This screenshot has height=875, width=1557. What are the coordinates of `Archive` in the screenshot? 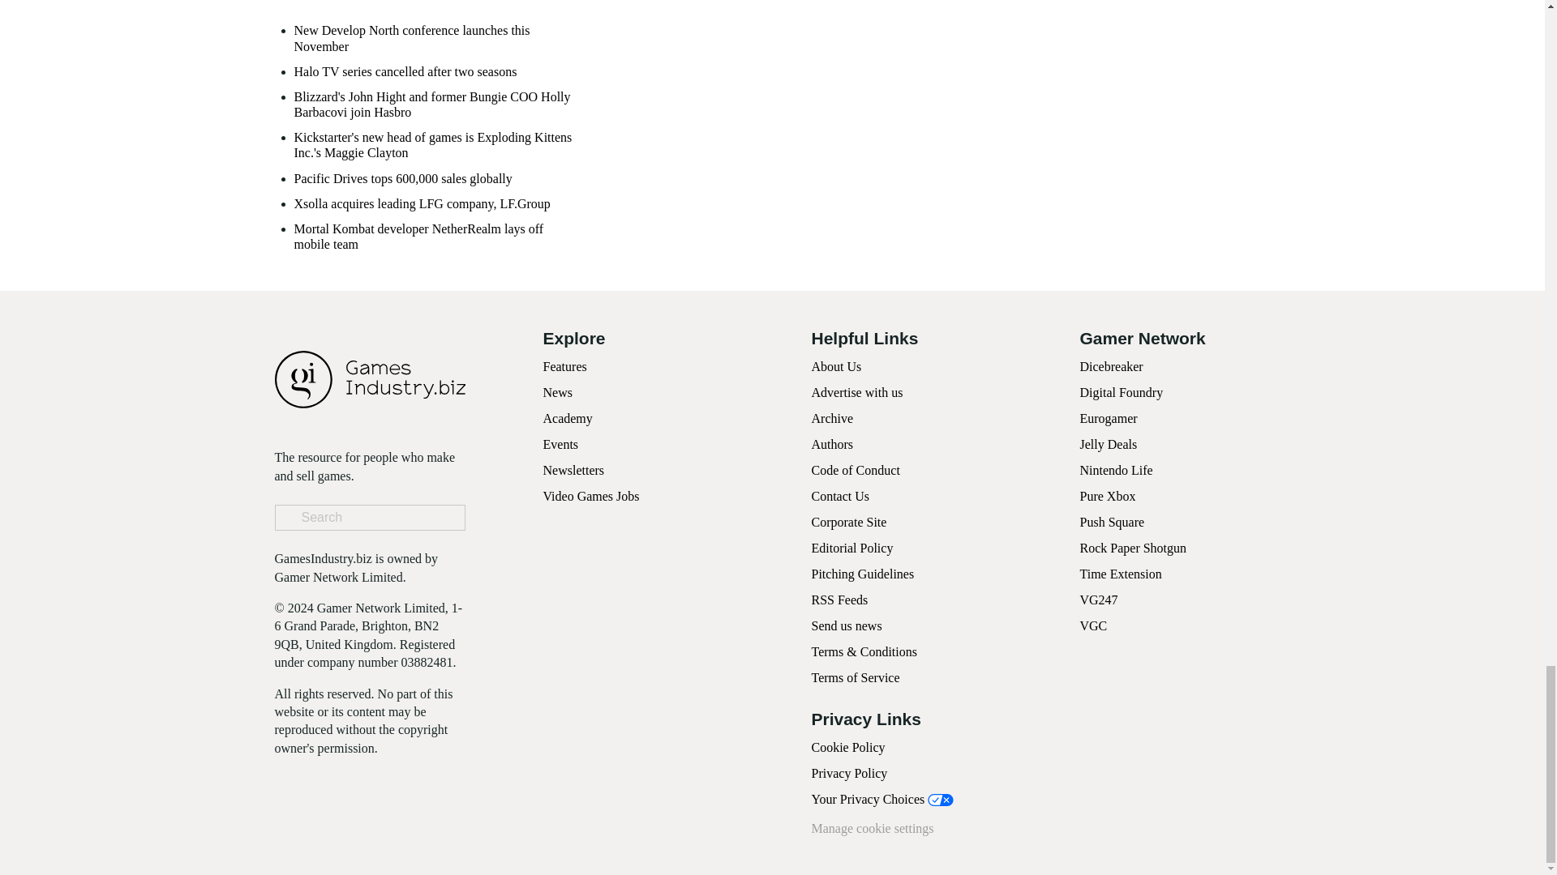 It's located at (832, 418).